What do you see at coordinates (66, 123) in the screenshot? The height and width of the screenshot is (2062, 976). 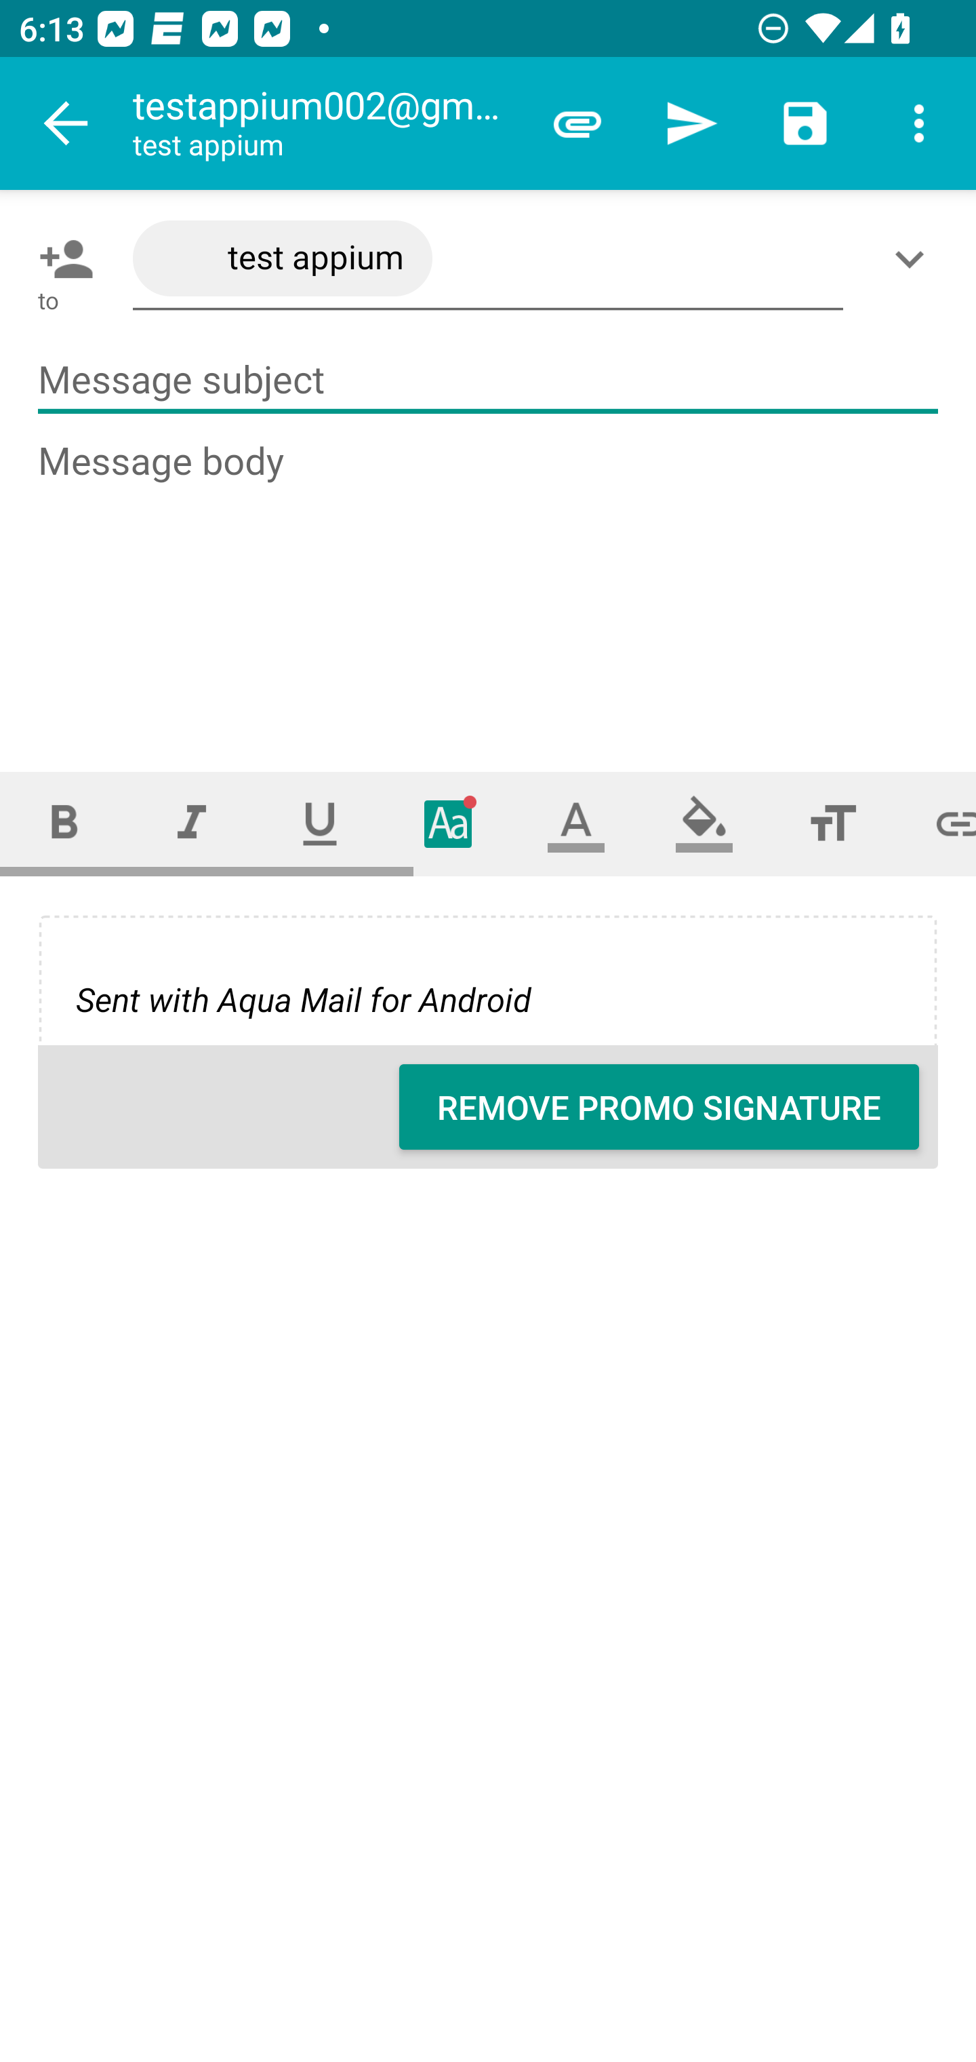 I see `Navigate up` at bounding box center [66, 123].